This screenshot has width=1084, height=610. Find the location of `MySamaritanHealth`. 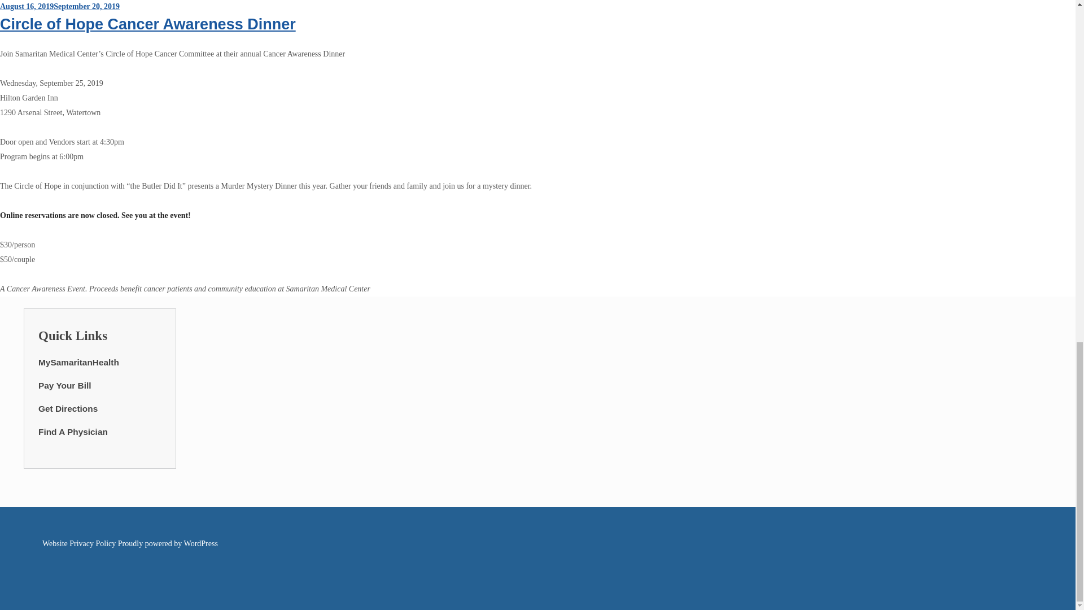

MySamaritanHealth is located at coordinates (78, 362).